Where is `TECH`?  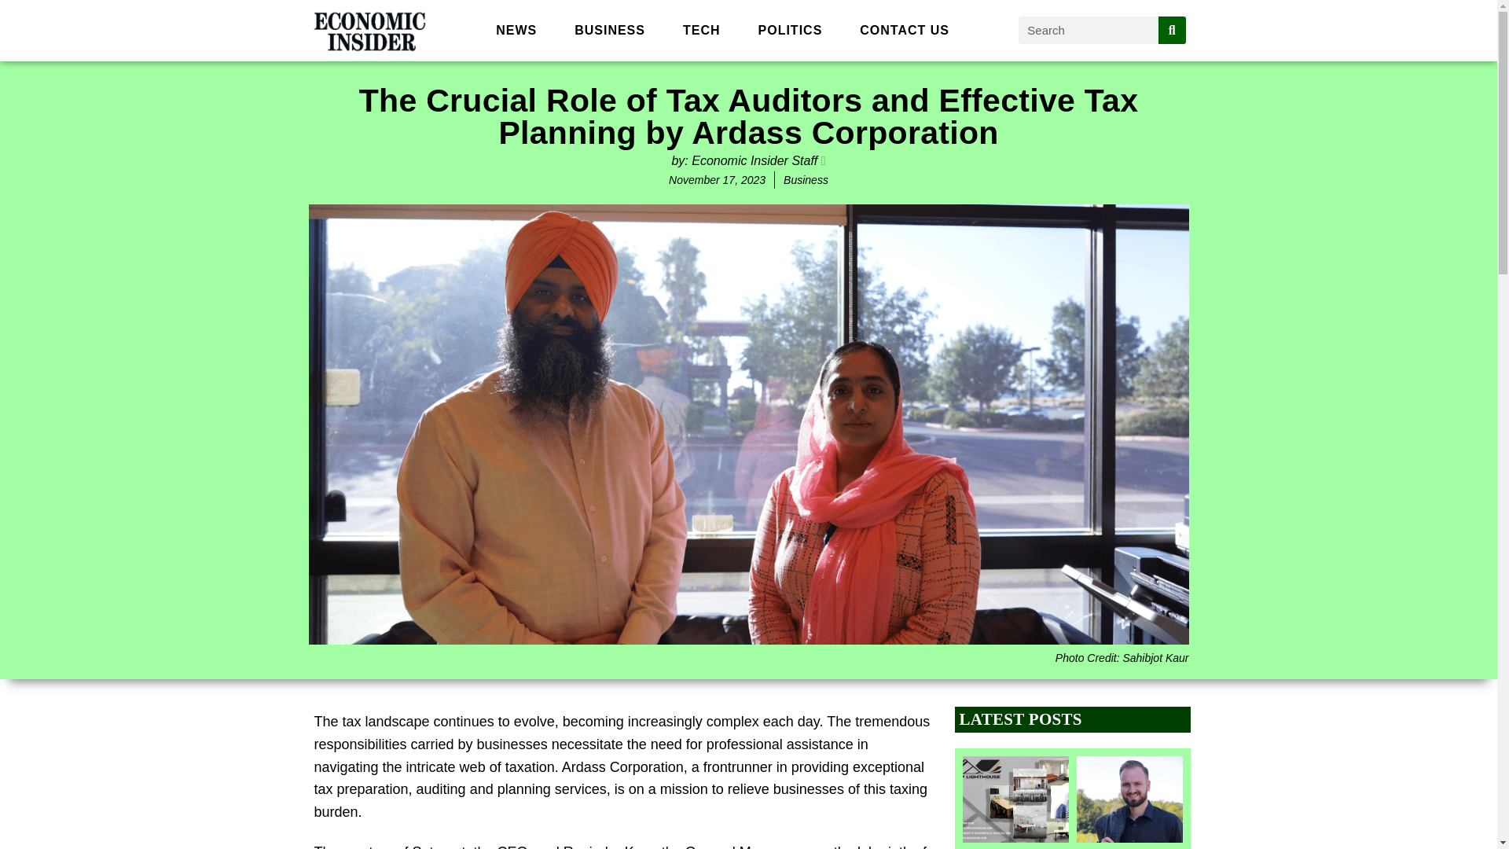
TECH is located at coordinates (701, 30).